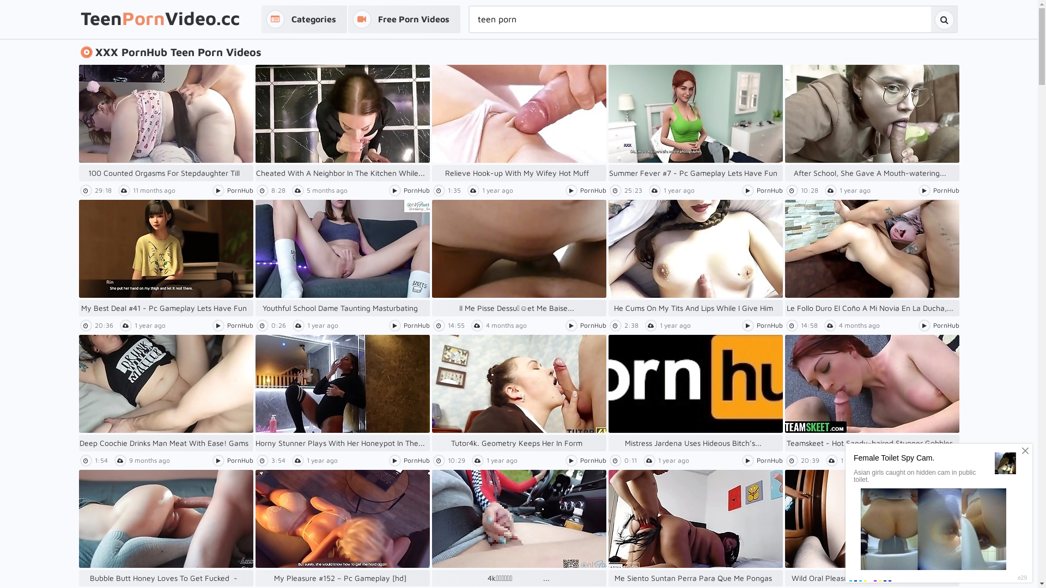  Describe the element at coordinates (695, 123) in the screenshot. I see `Summer Fever #7 - Pc Gameplay Lets Have Fun (hd)` at that location.